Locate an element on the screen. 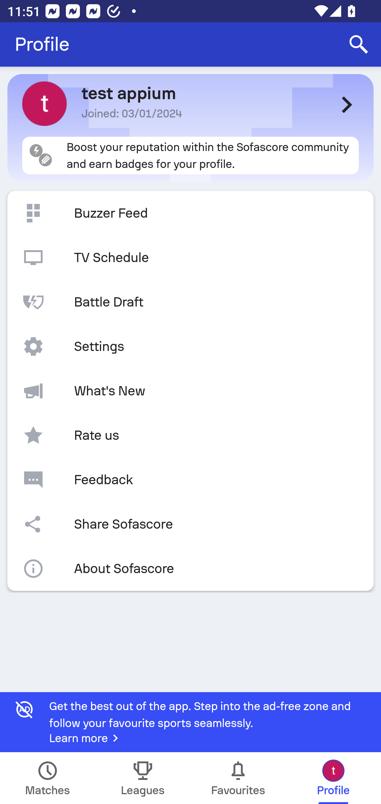 This screenshot has height=804, width=381. Battle Draft is located at coordinates (190, 302).